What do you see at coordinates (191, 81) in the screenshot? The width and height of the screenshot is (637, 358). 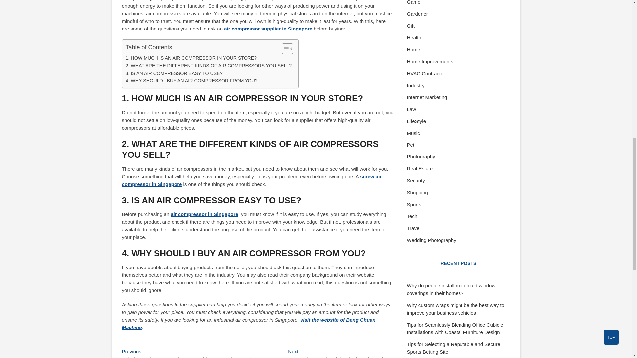 I see `4. WHY SHOULD I BUY AN AIR COMPRESSOR FROM YOU?` at bounding box center [191, 81].